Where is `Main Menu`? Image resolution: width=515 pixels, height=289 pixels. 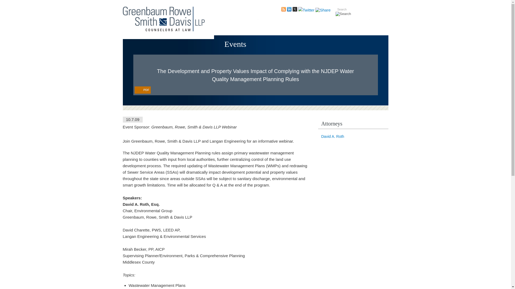 Main Menu is located at coordinates (133, 3).